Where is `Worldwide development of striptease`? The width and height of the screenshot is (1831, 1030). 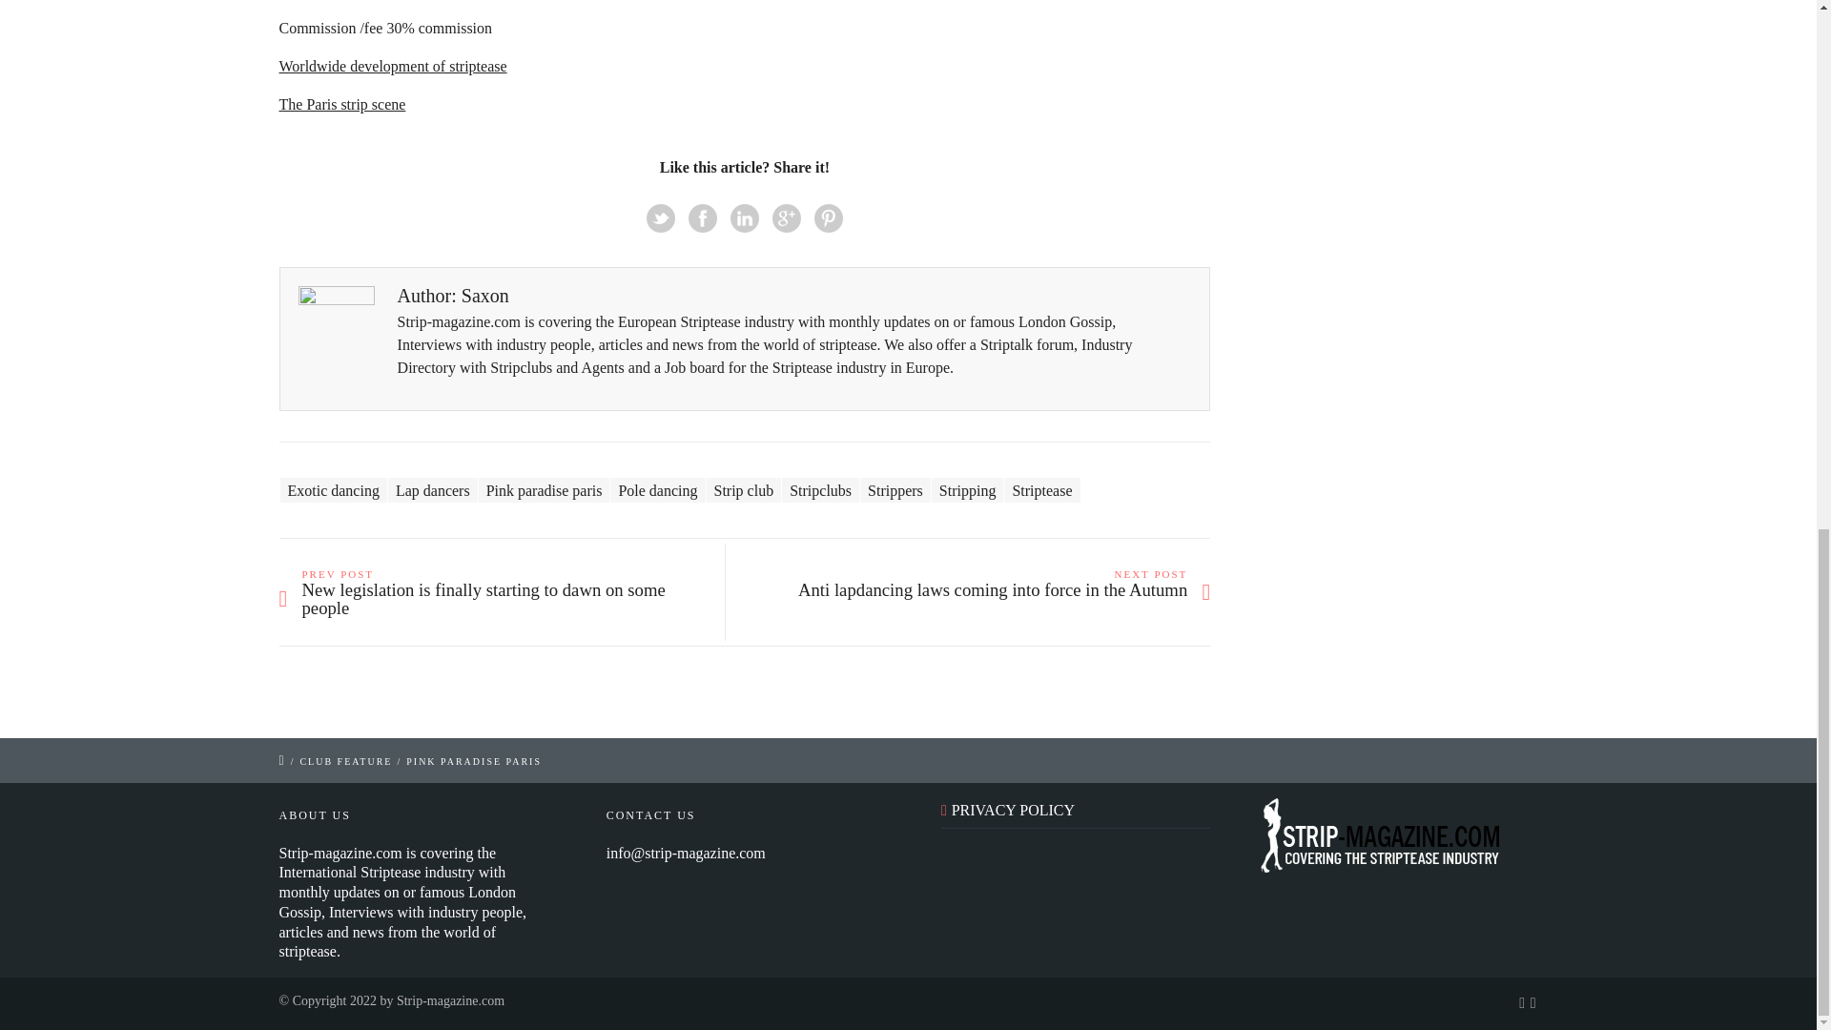 Worldwide development of striptease is located at coordinates (392, 65).